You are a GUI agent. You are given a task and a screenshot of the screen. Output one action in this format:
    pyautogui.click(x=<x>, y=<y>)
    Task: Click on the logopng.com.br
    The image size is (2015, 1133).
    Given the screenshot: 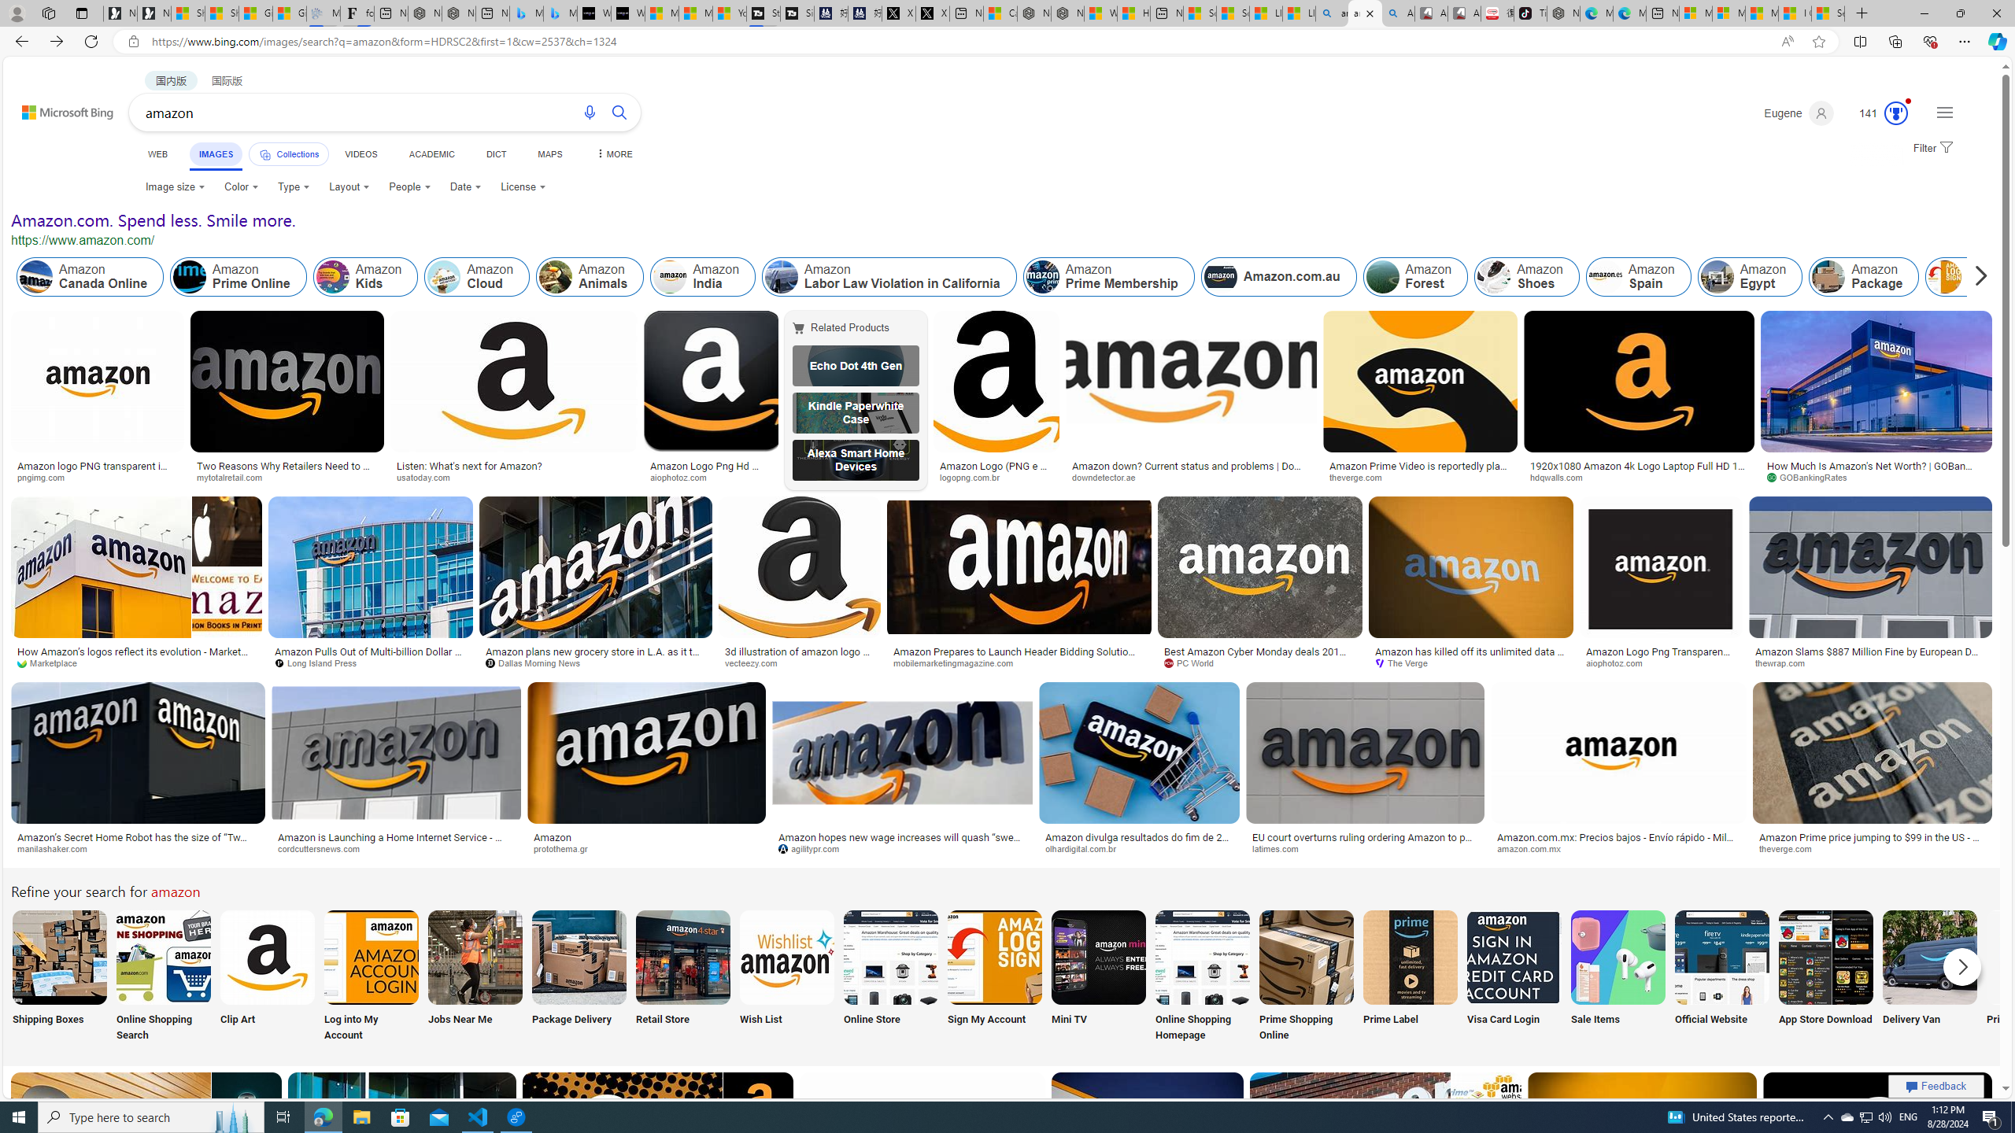 What is the action you would take?
    pyautogui.click(x=974, y=477)
    